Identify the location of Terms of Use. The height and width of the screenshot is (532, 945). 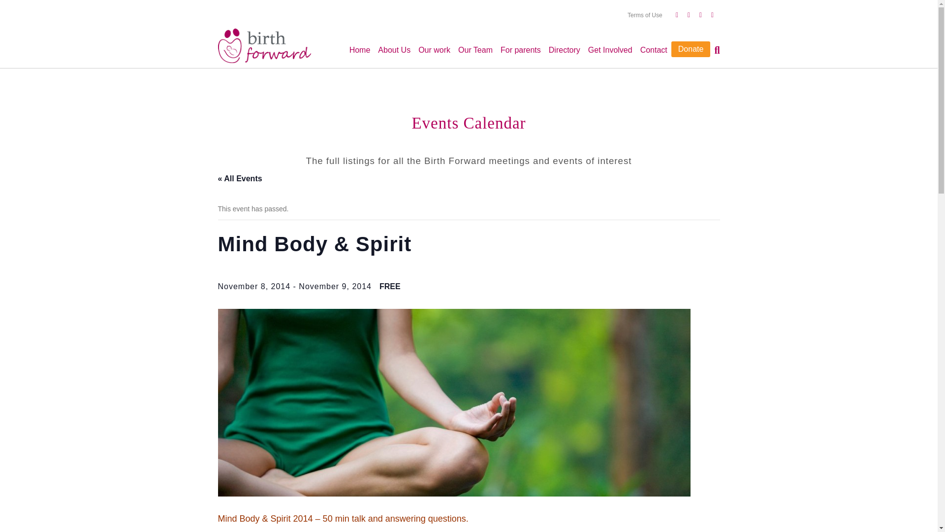
(645, 15).